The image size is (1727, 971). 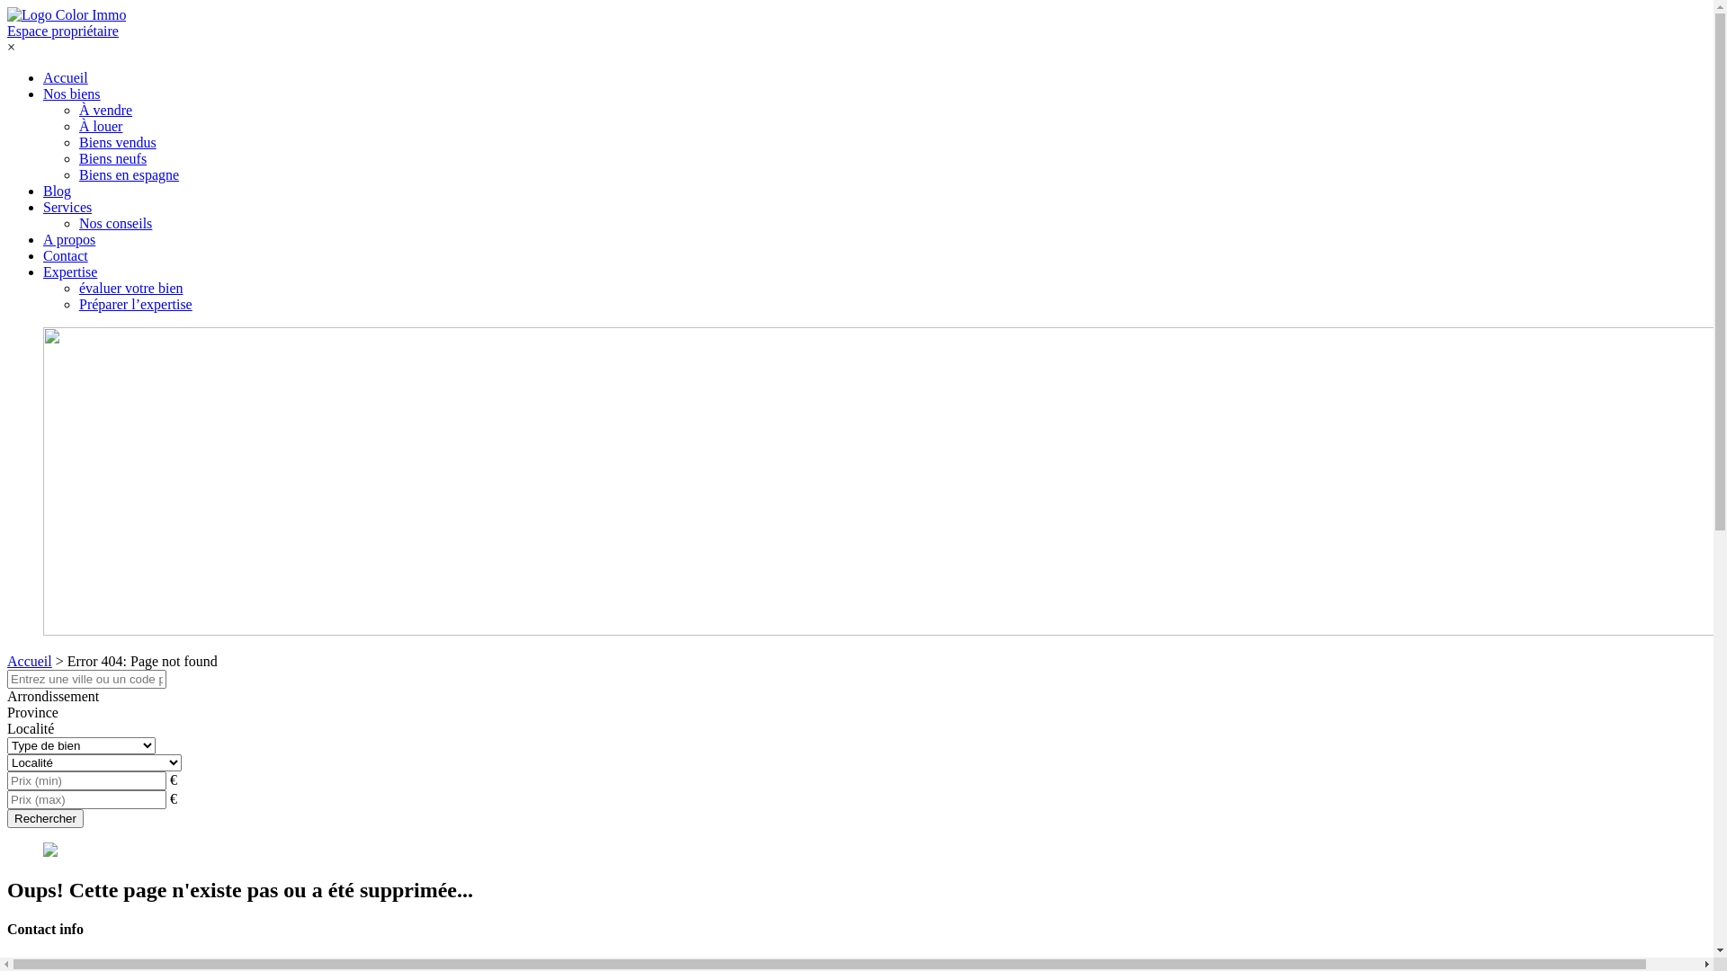 I want to click on Accueil, so click(x=30, y=662).